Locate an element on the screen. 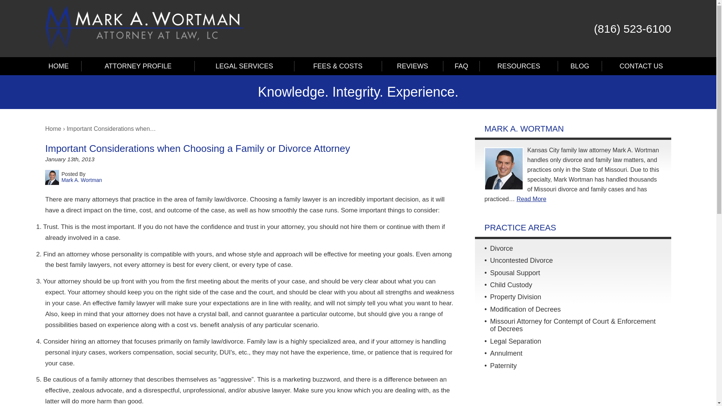 The height and width of the screenshot is (406, 722). Uncontested Divorce is located at coordinates (521, 260).